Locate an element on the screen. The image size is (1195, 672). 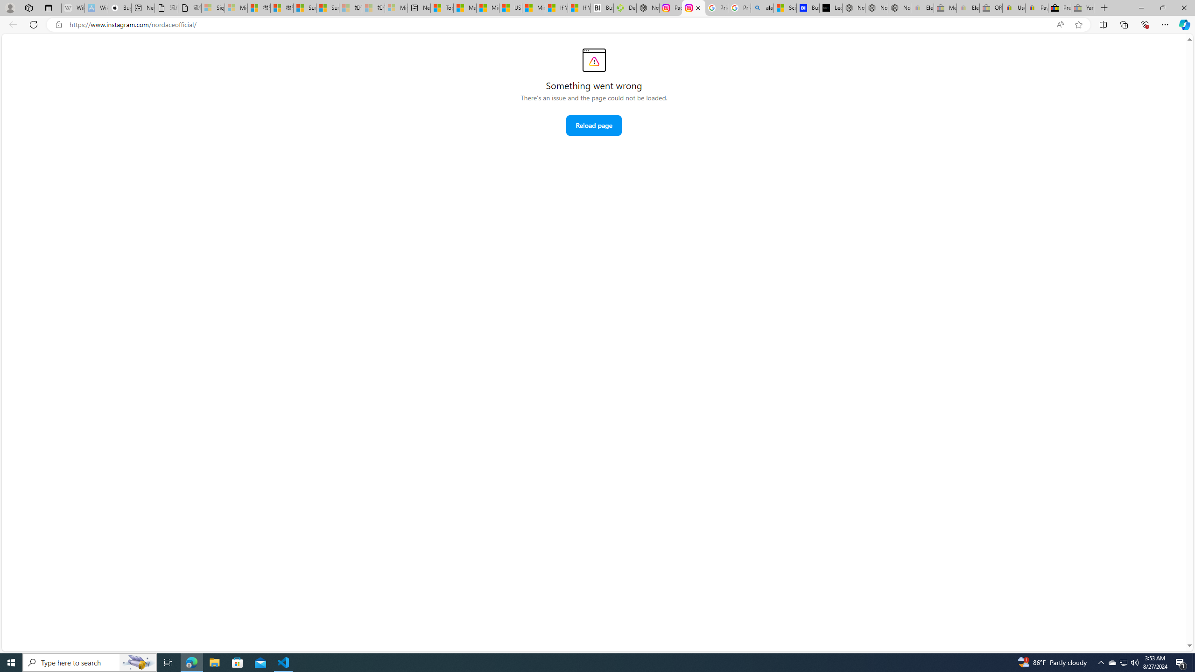
Error is located at coordinates (594, 60).